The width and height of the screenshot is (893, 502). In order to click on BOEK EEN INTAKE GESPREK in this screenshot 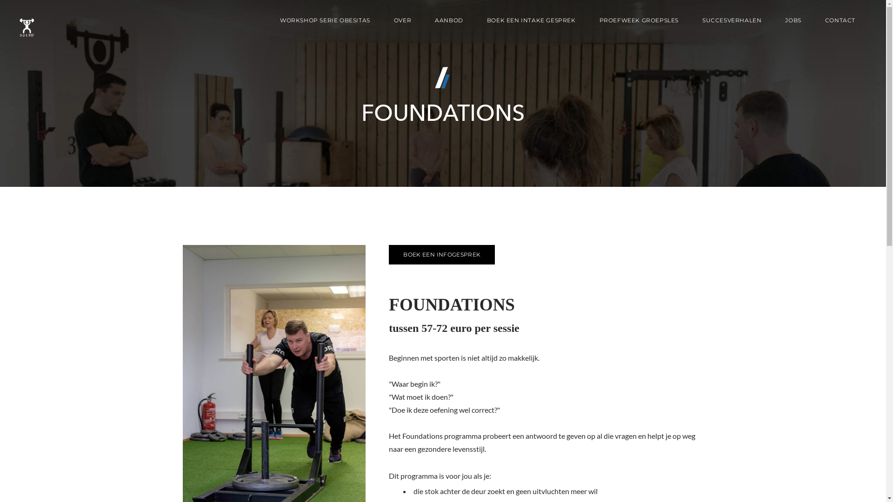, I will do `click(531, 20)`.